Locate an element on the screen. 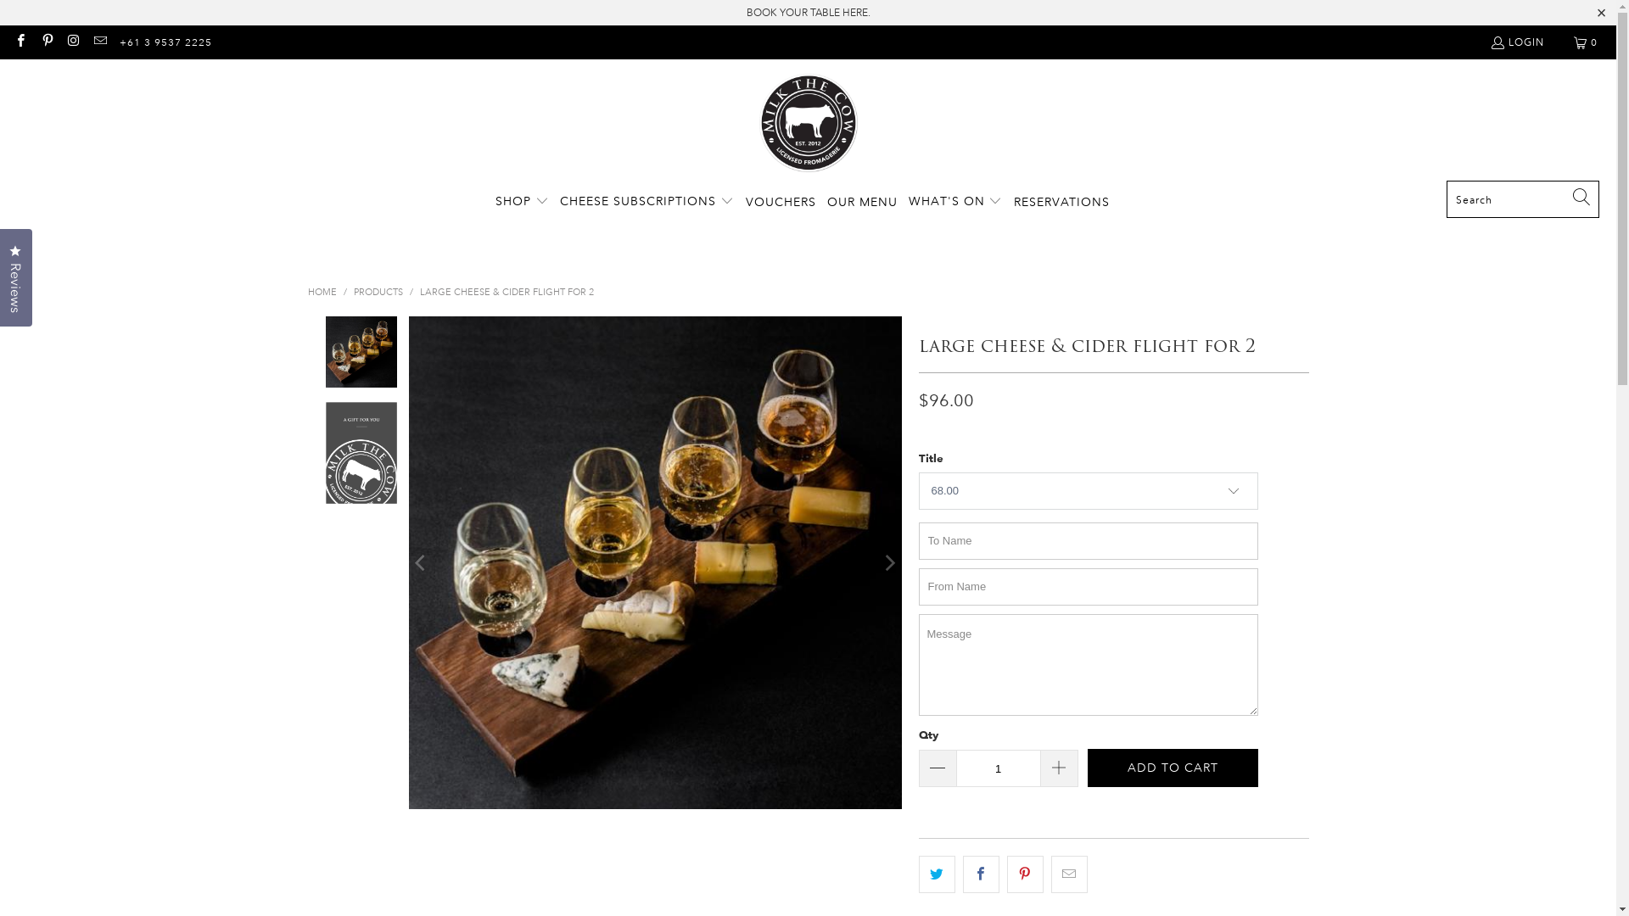 The width and height of the screenshot is (1629, 916). Email Milk the Cow Licensed Fromagerie is located at coordinates (100, 42).